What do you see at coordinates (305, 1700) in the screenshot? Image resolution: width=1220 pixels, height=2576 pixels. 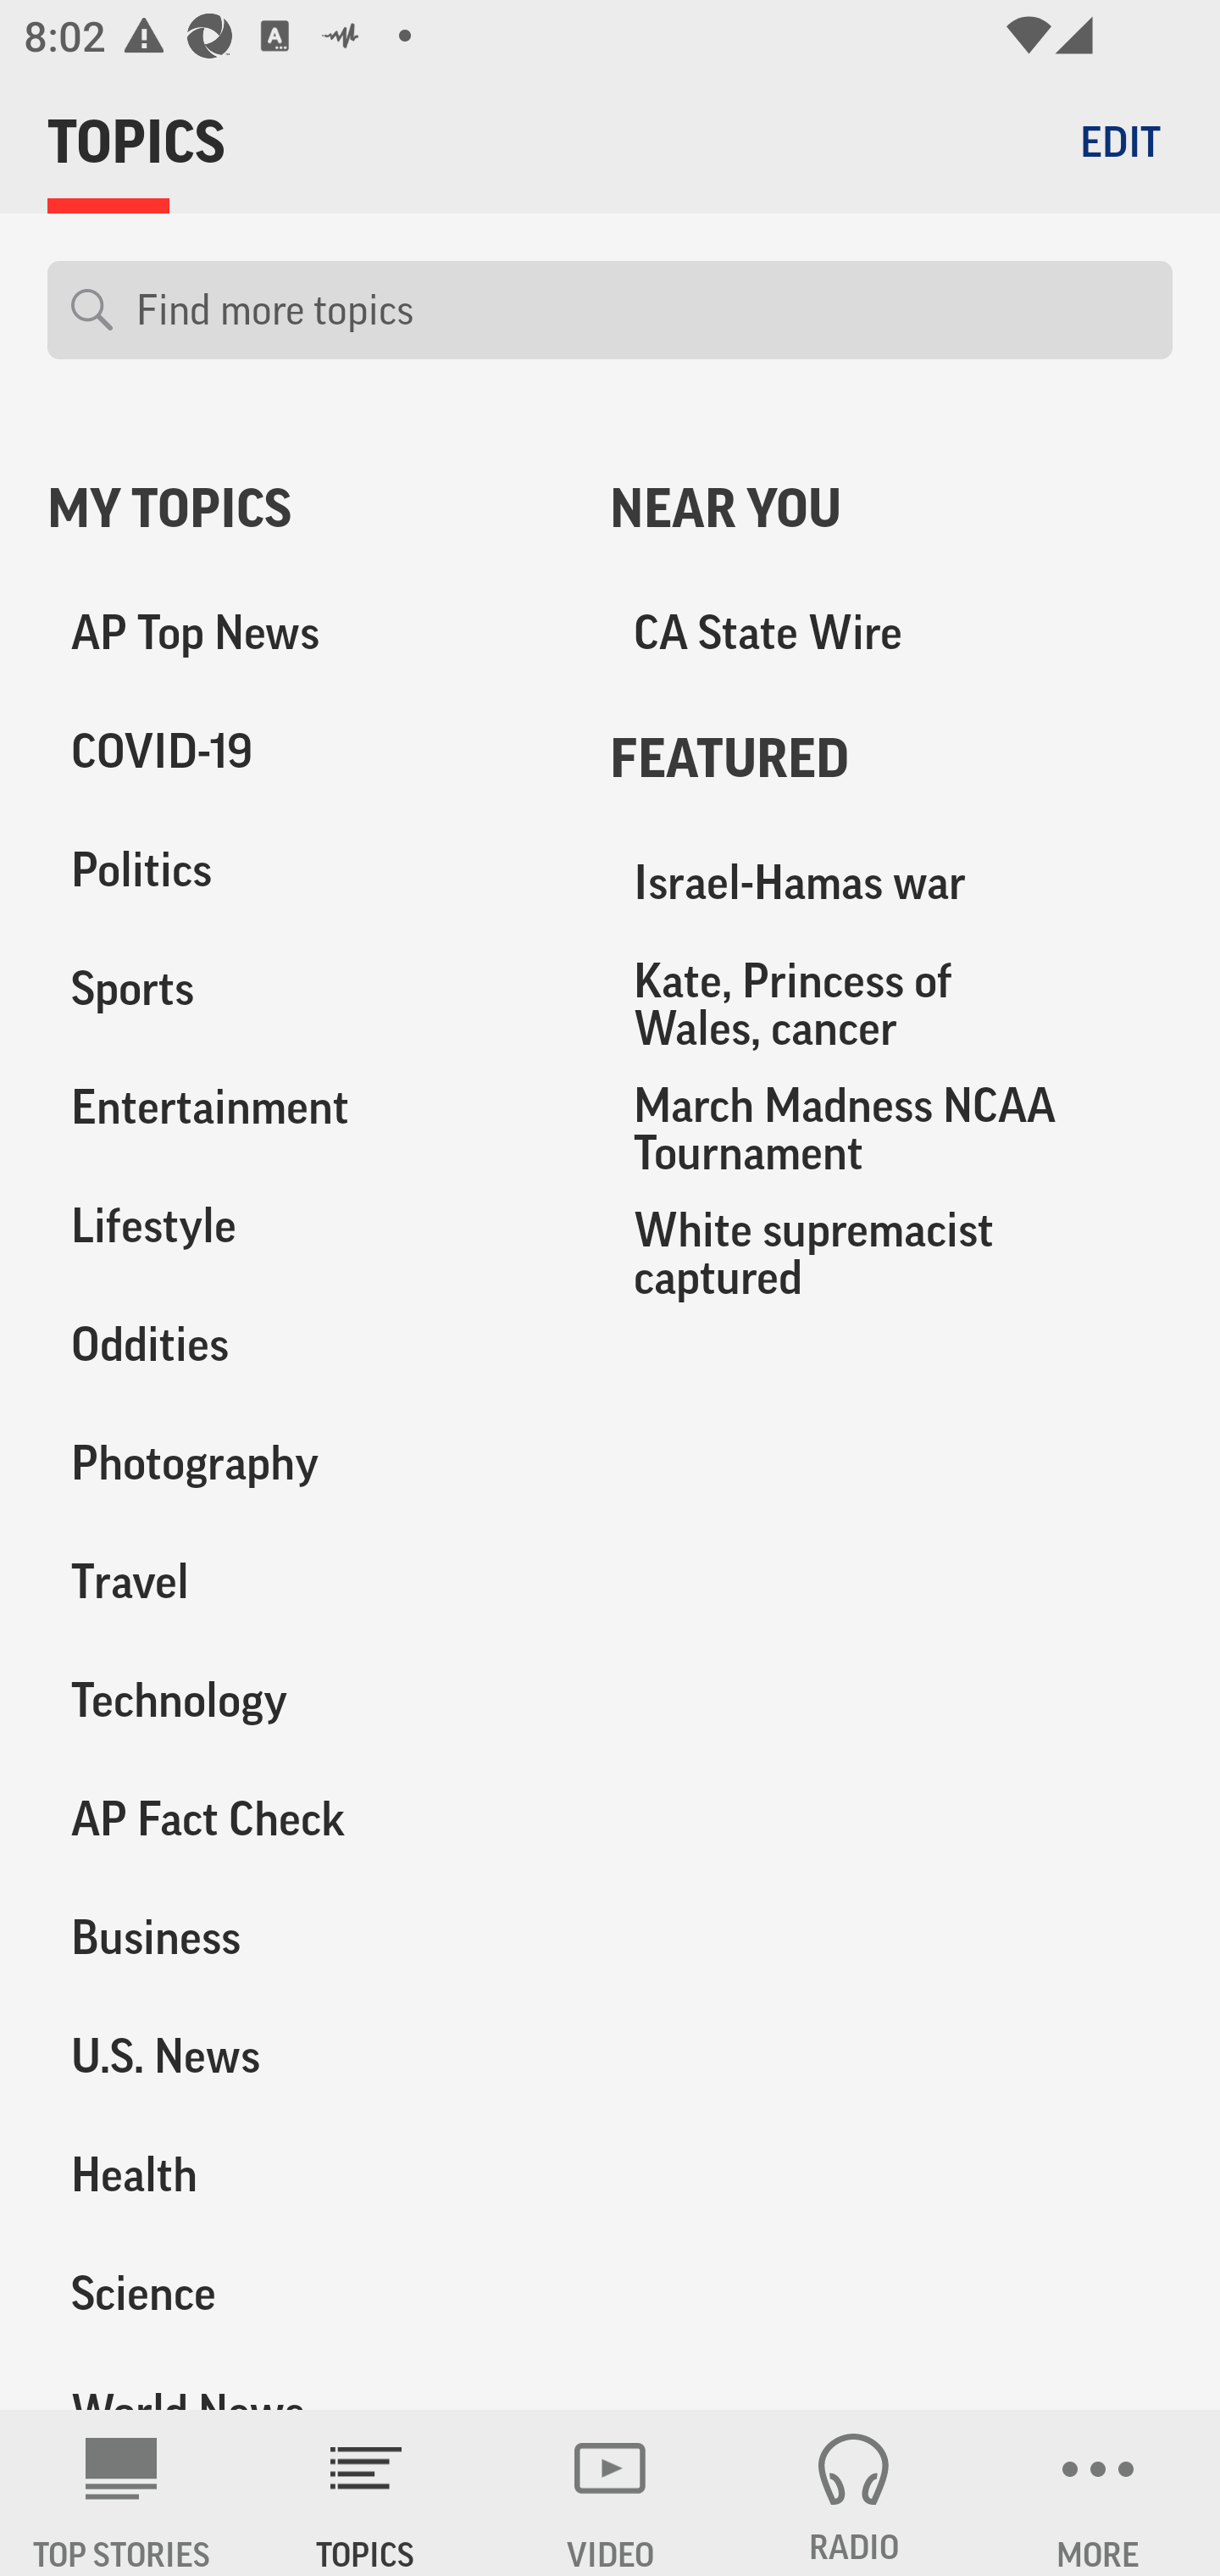 I see `Technology` at bounding box center [305, 1700].